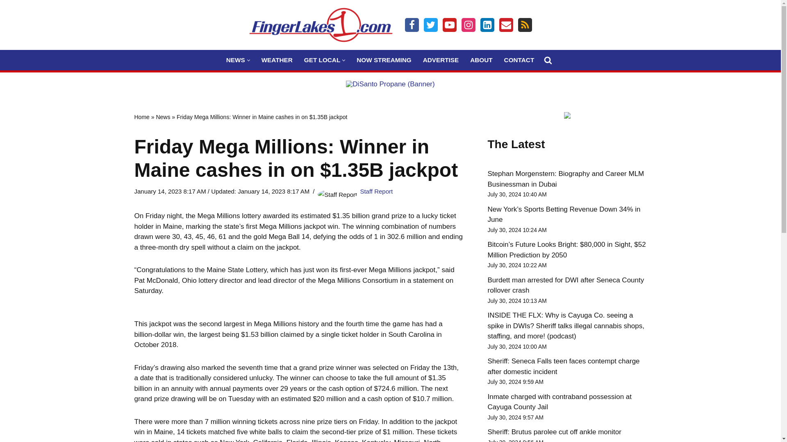  What do you see at coordinates (468, 25) in the screenshot?
I see `Instagram` at bounding box center [468, 25].